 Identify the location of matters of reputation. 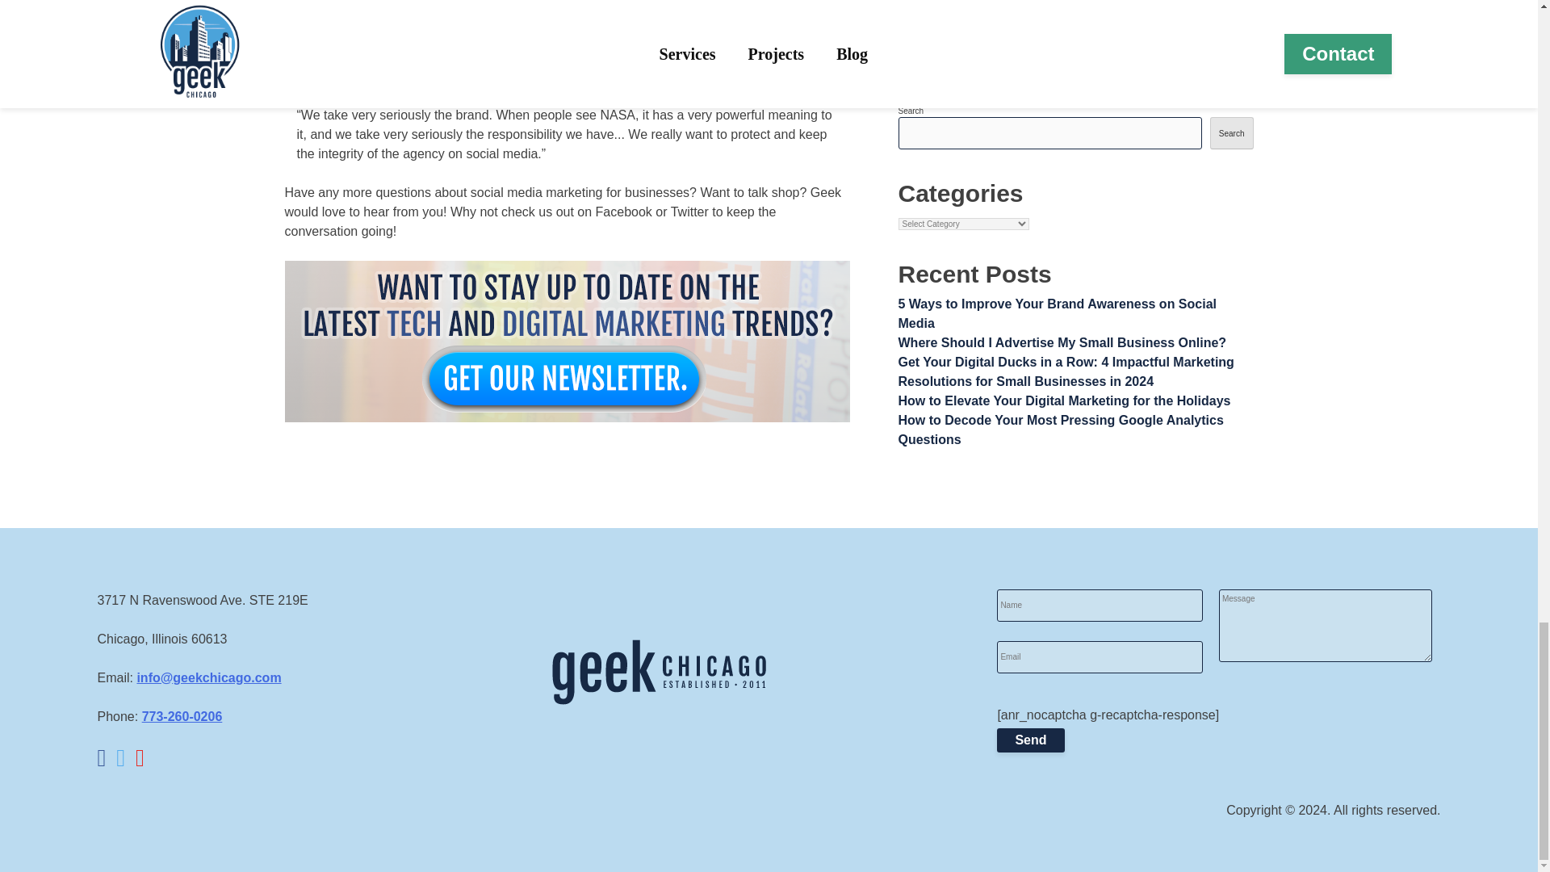
(349, 57).